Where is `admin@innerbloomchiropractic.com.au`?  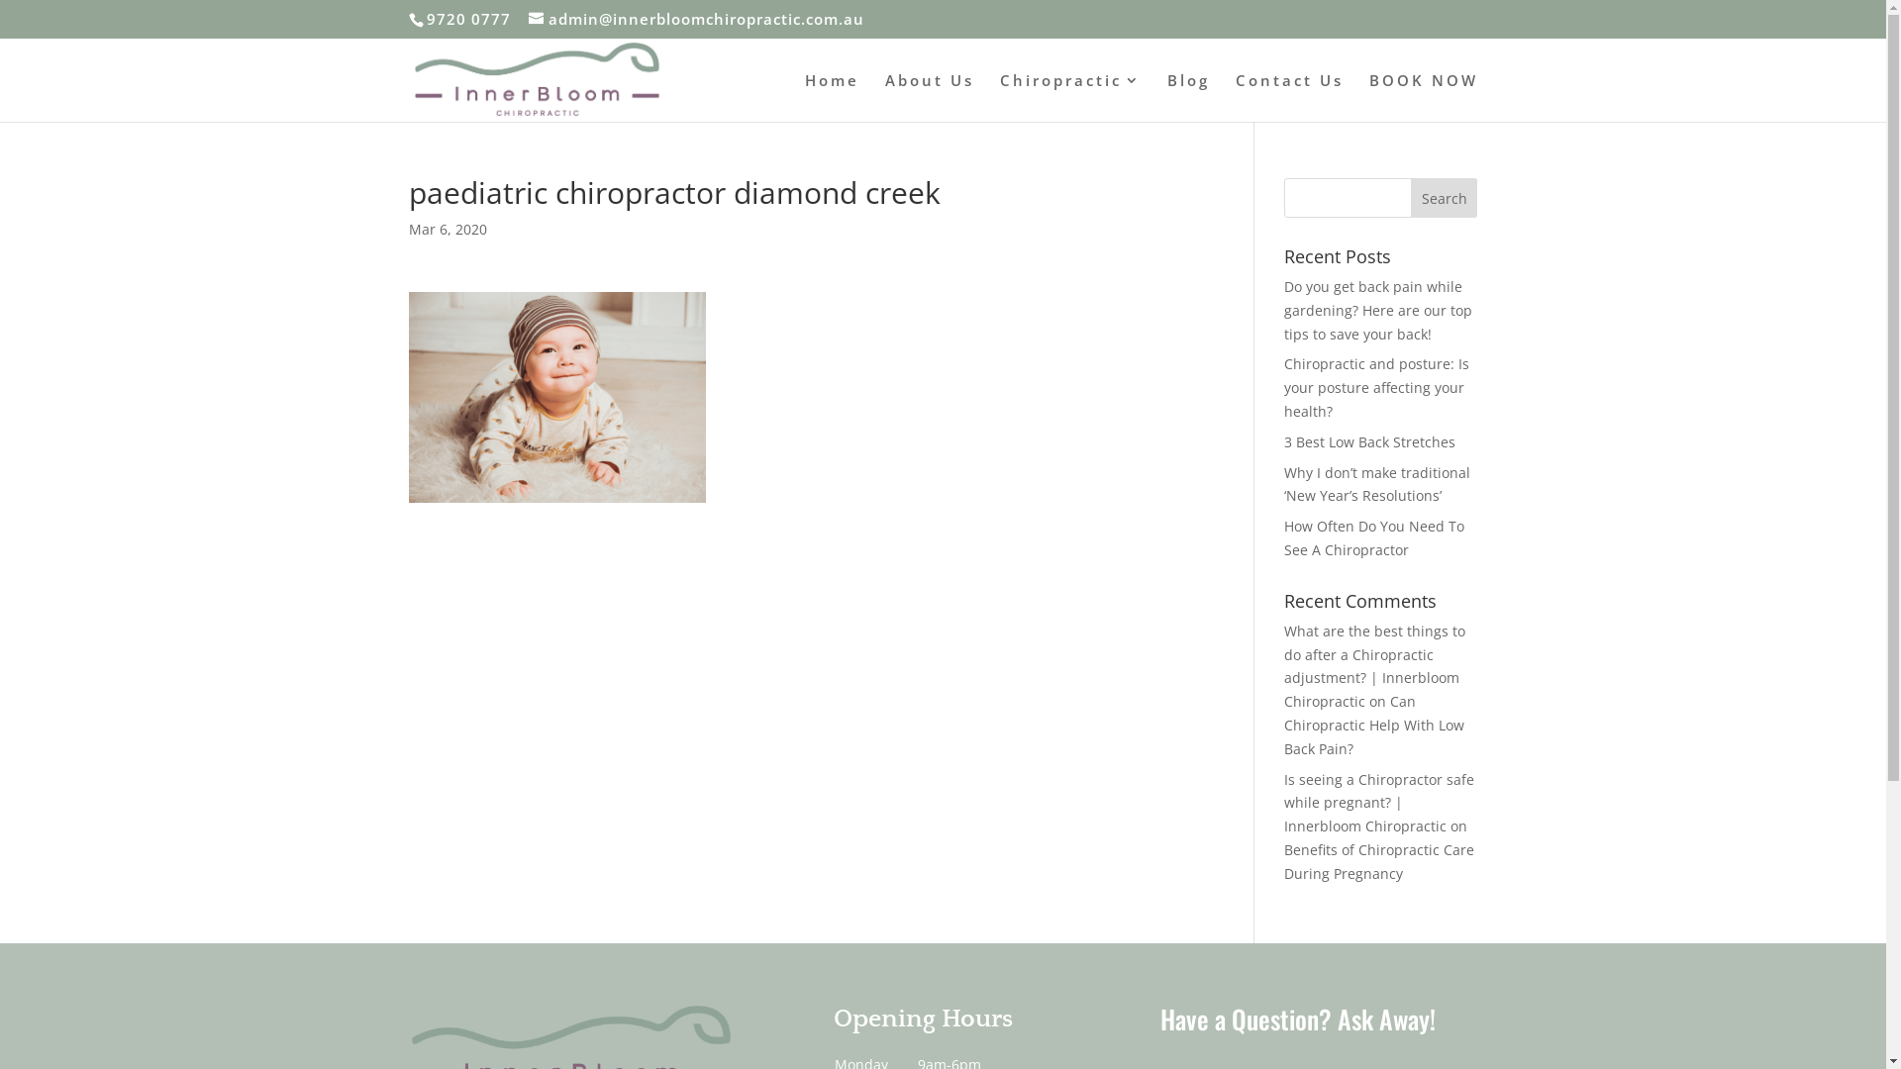
admin@innerbloomchiropractic.com.au is located at coordinates (697, 19).